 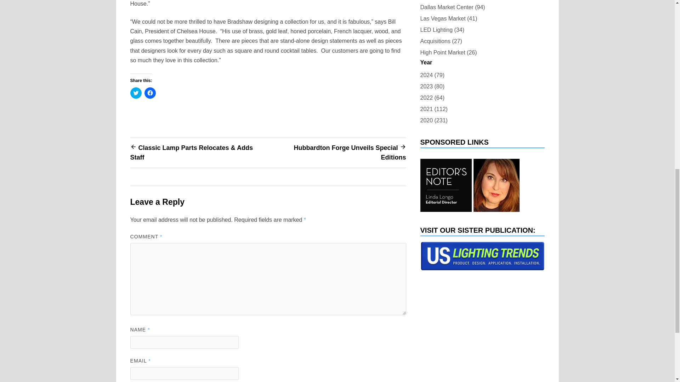 I want to click on Click to share on Twitter, so click(x=136, y=93).